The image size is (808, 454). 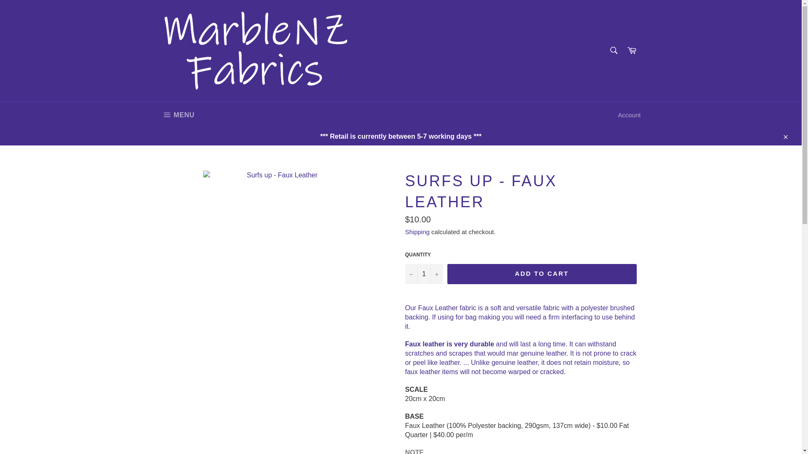 I want to click on Cart, so click(x=632, y=50).